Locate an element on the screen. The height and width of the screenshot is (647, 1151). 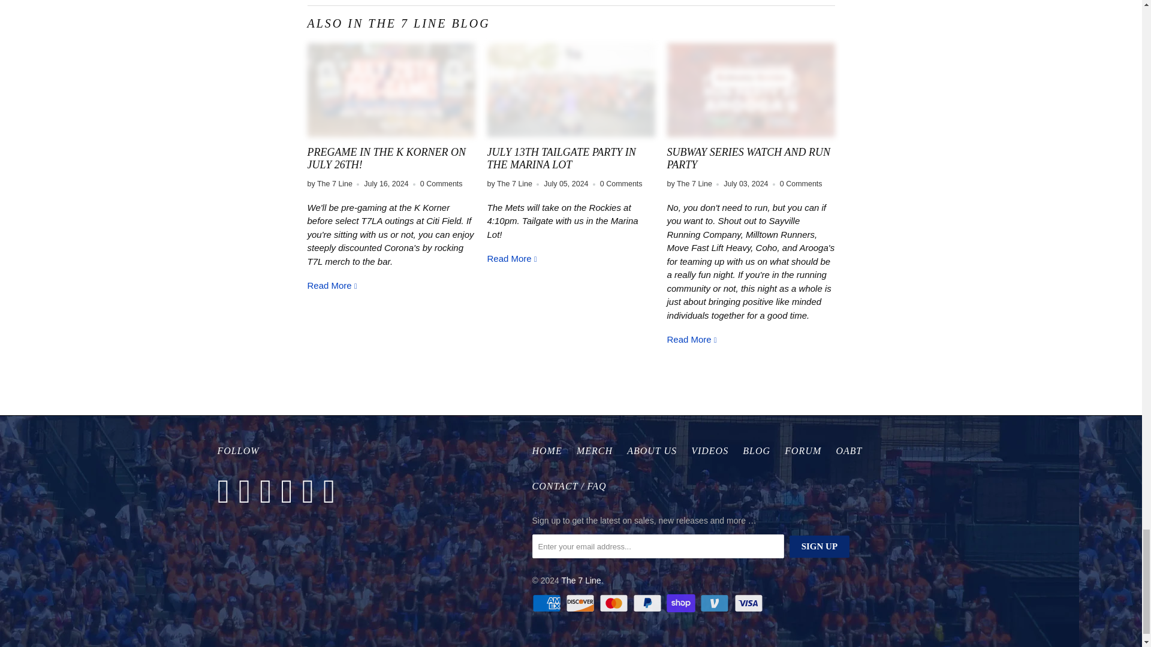
Subway Series Watch and Run Party is located at coordinates (751, 90).